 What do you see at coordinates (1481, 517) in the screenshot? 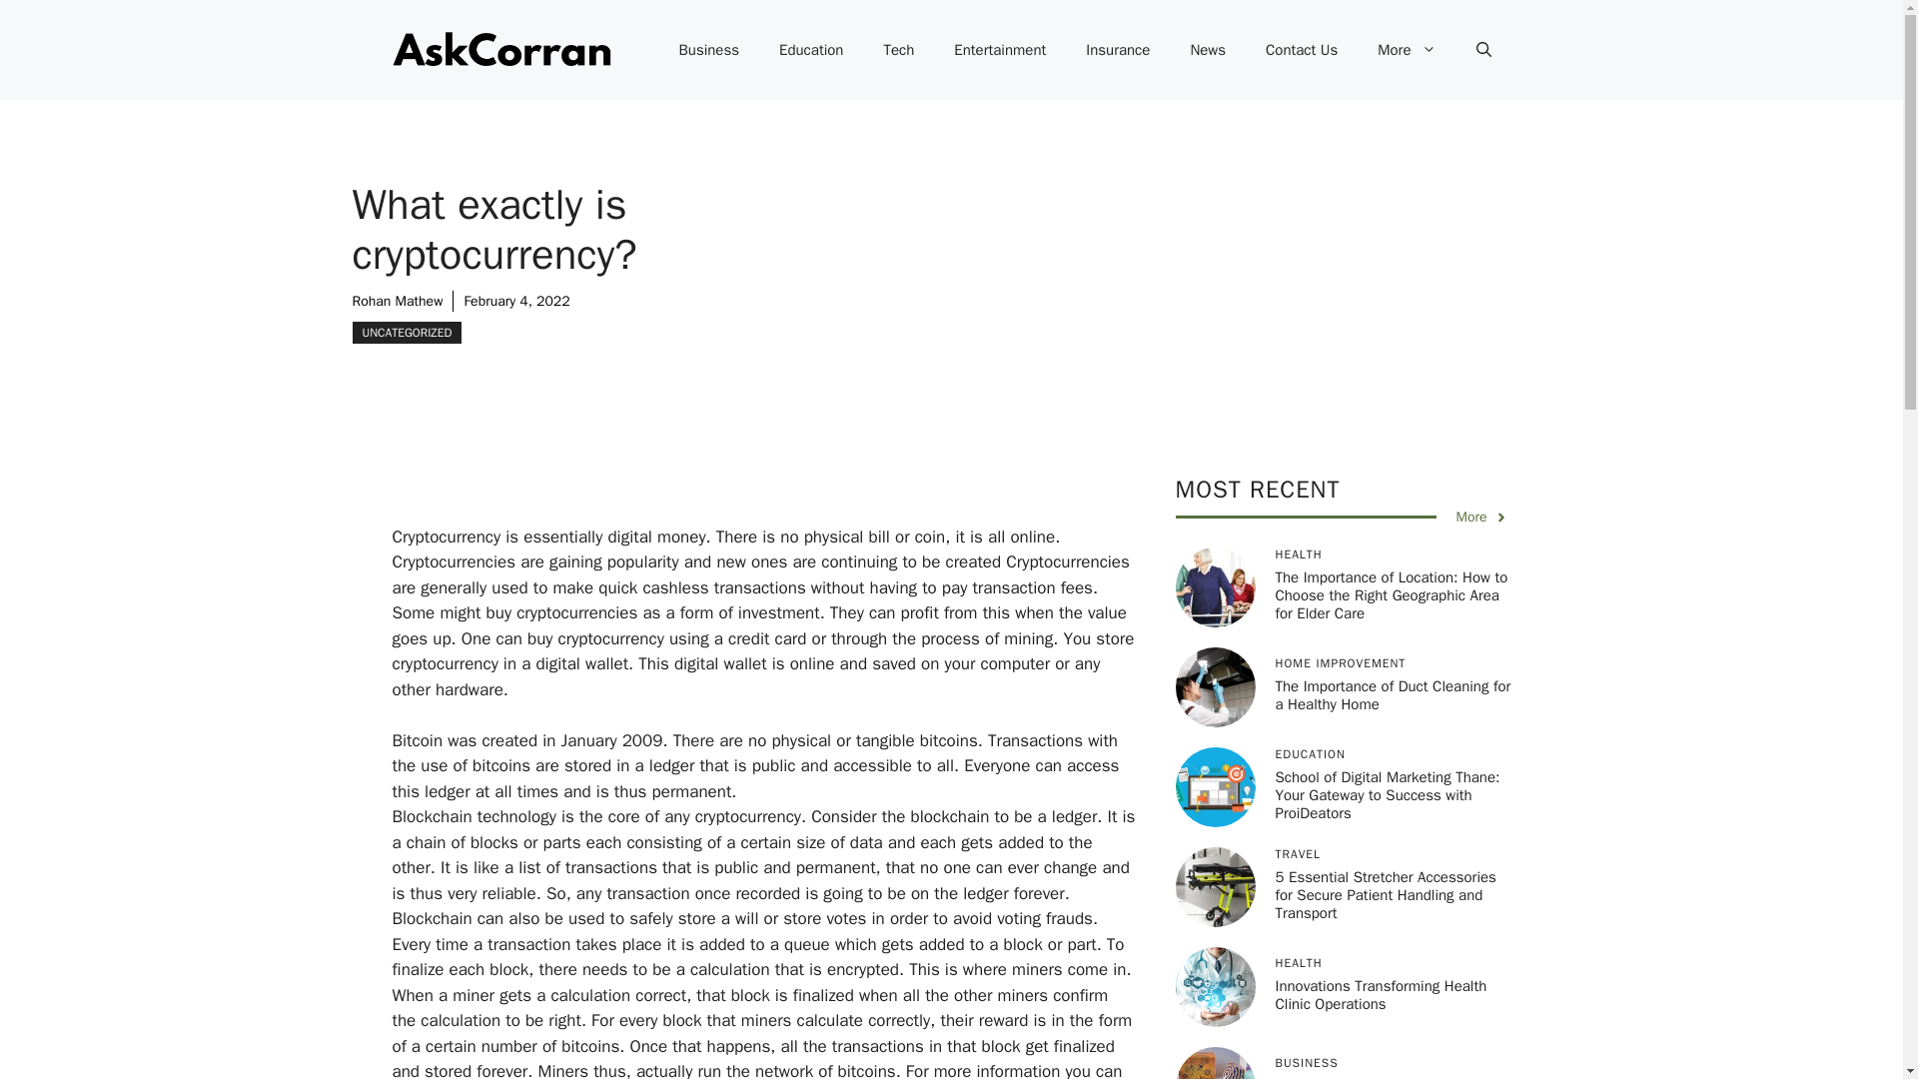
I see `More` at bounding box center [1481, 517].